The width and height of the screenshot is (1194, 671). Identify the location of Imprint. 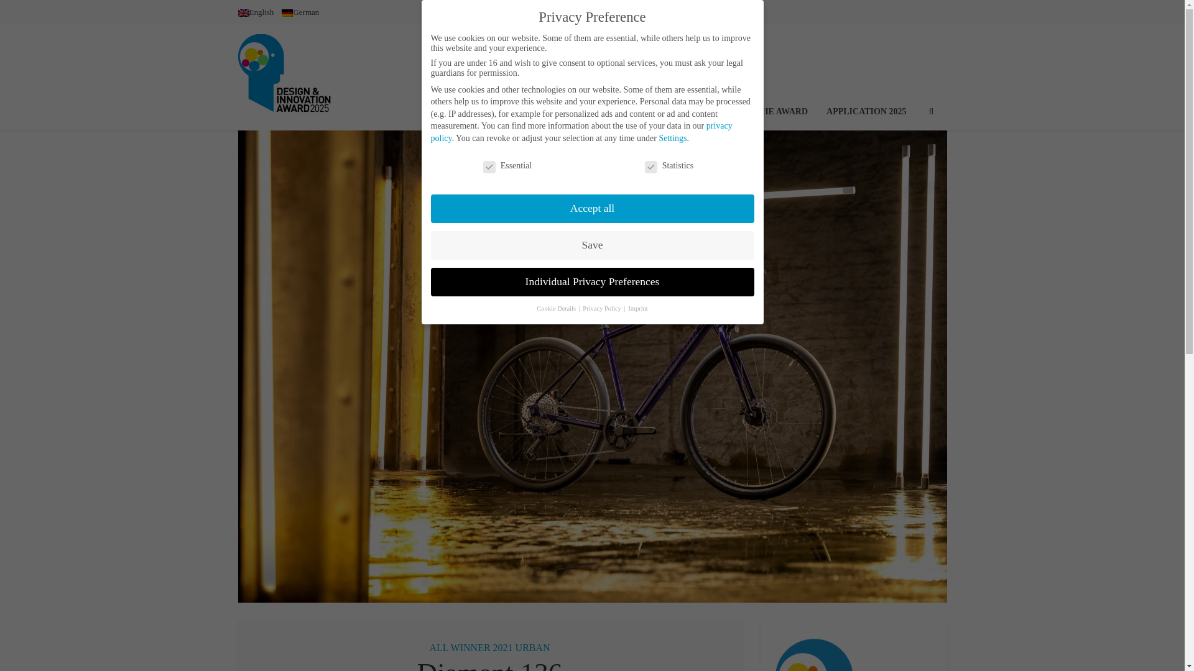
(638, 308).